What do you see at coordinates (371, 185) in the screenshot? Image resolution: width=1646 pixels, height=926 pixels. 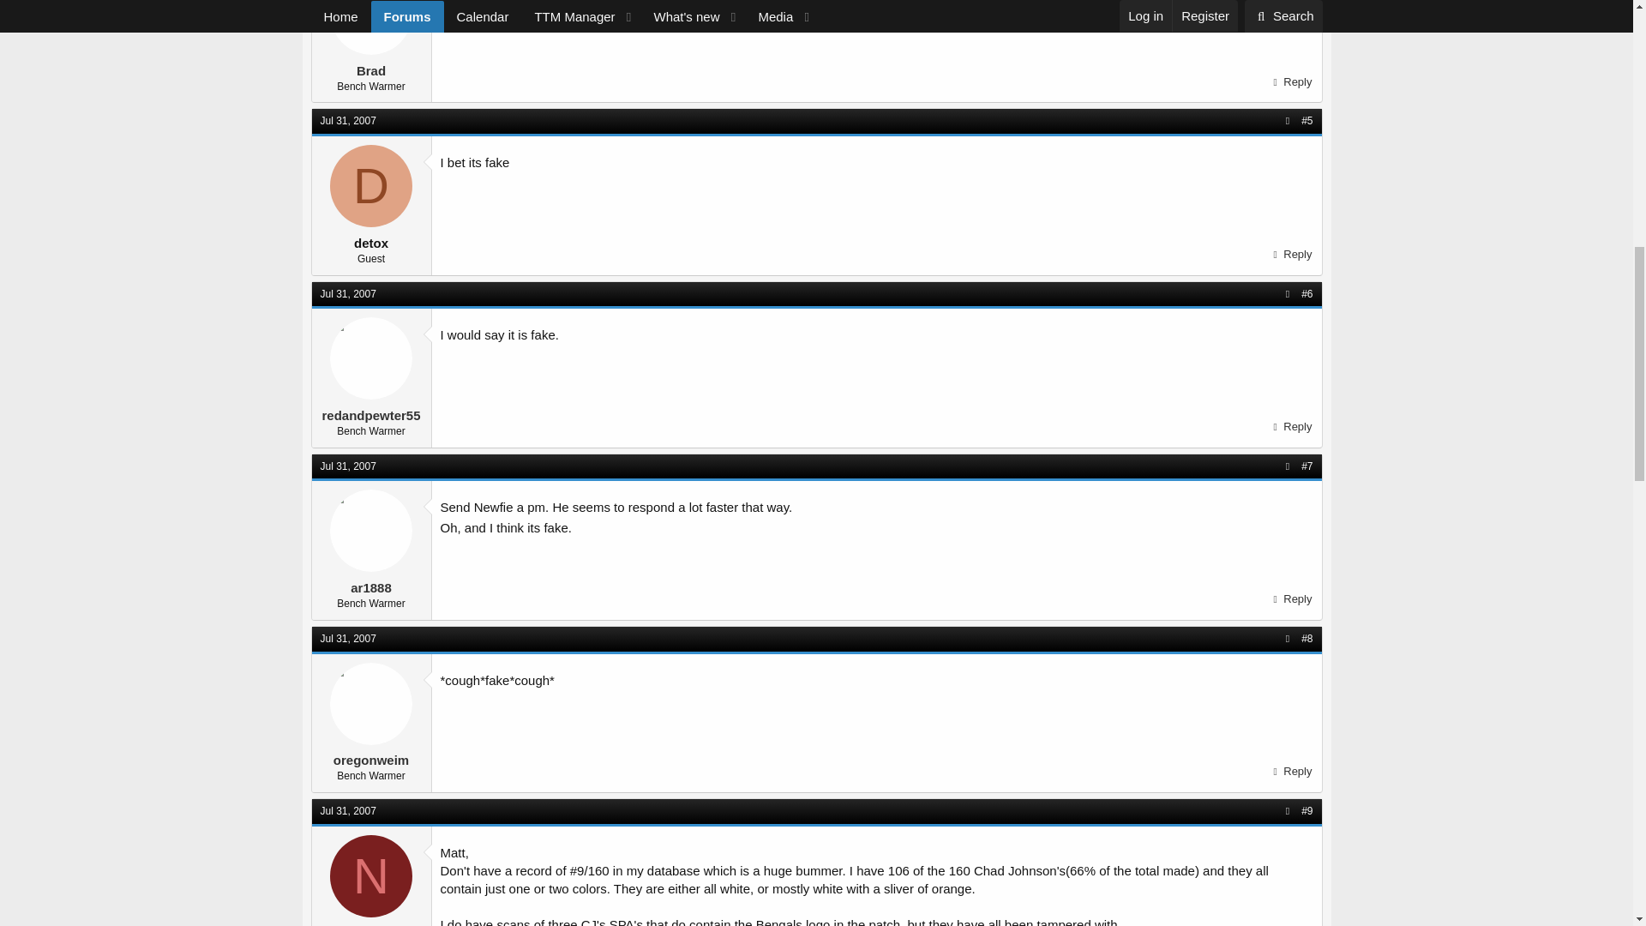 I see `detox` at bounding box center [371, 185].